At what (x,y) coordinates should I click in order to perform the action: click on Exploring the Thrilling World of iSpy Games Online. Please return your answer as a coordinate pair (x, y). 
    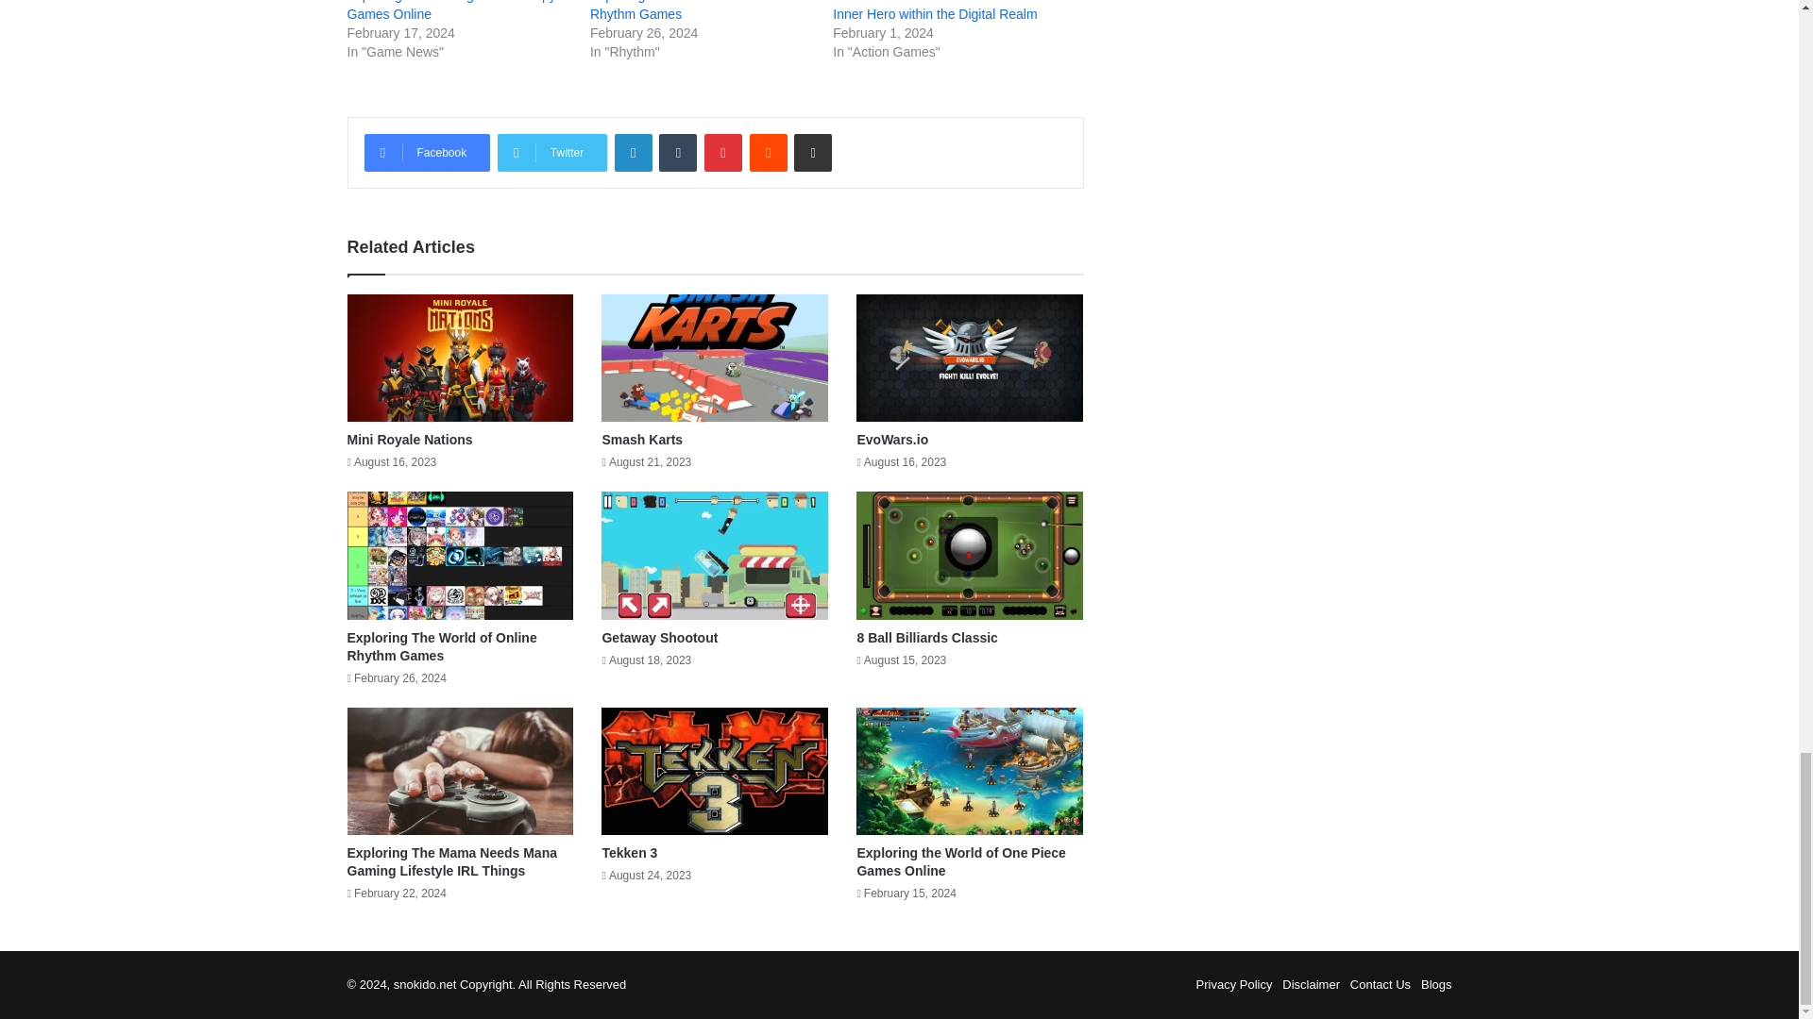
    Looking at the image, I should click on (451, 10).